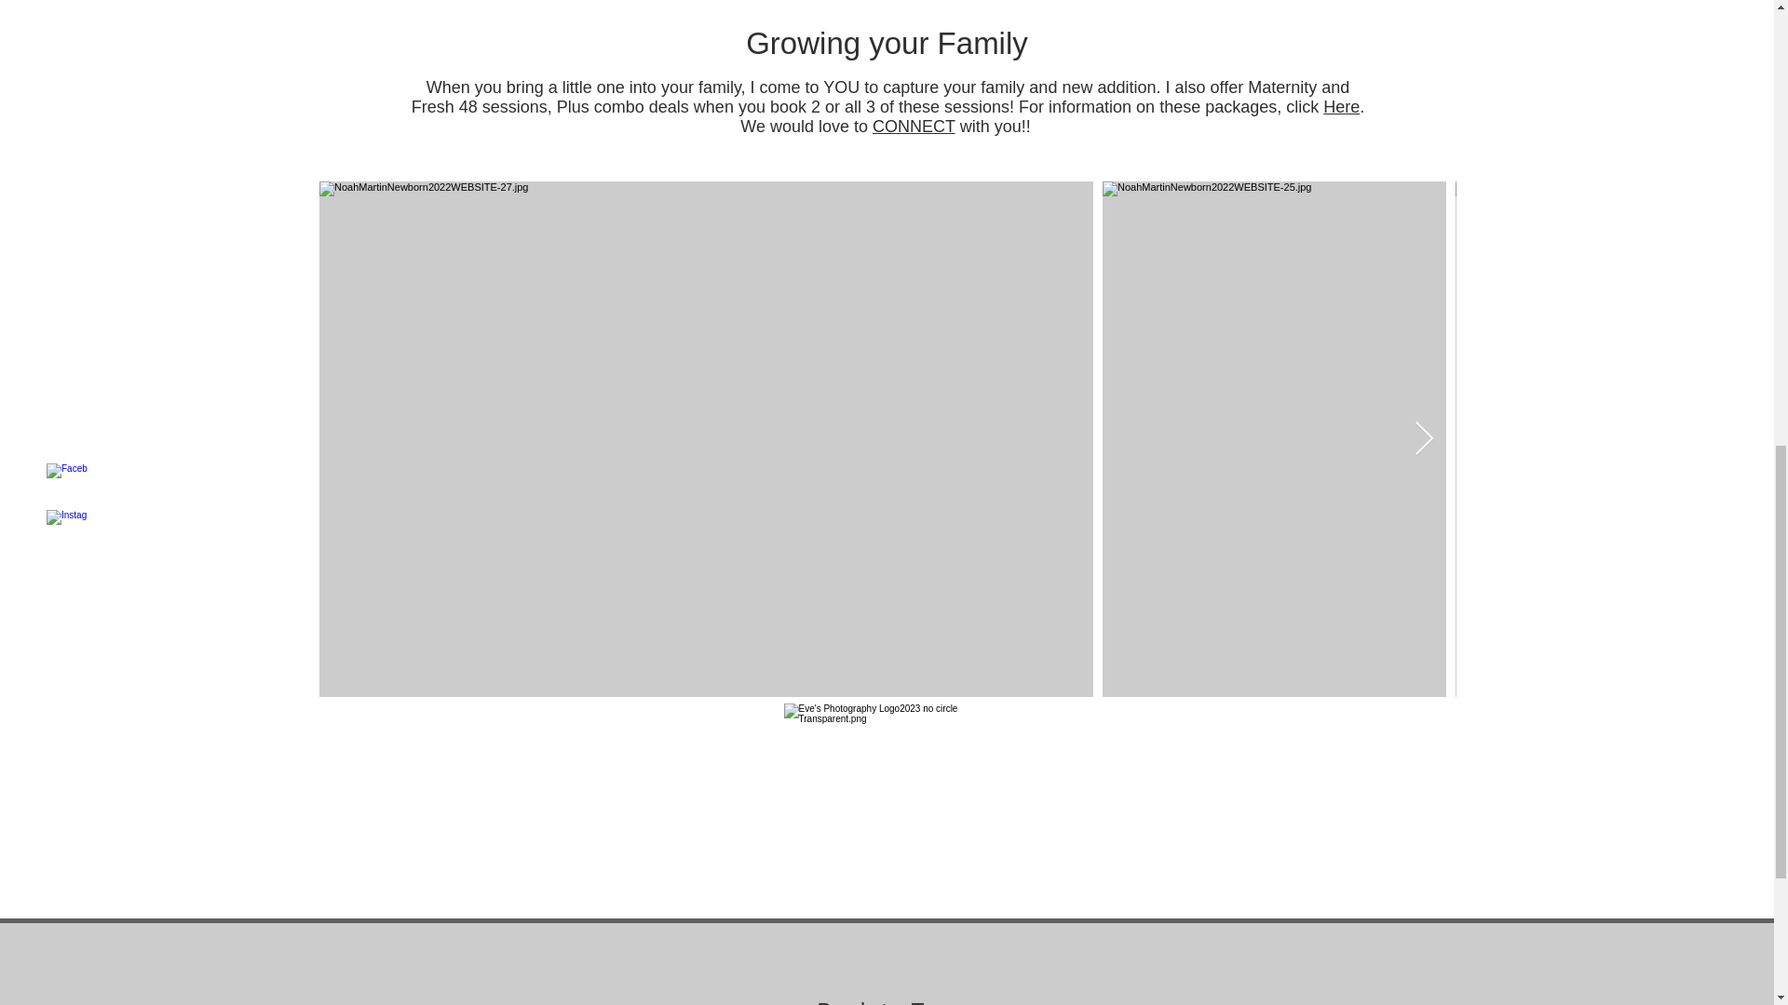  Describe the element at coordinates (884, 1001) in the screenshot. I see `Back to Top` at that location.